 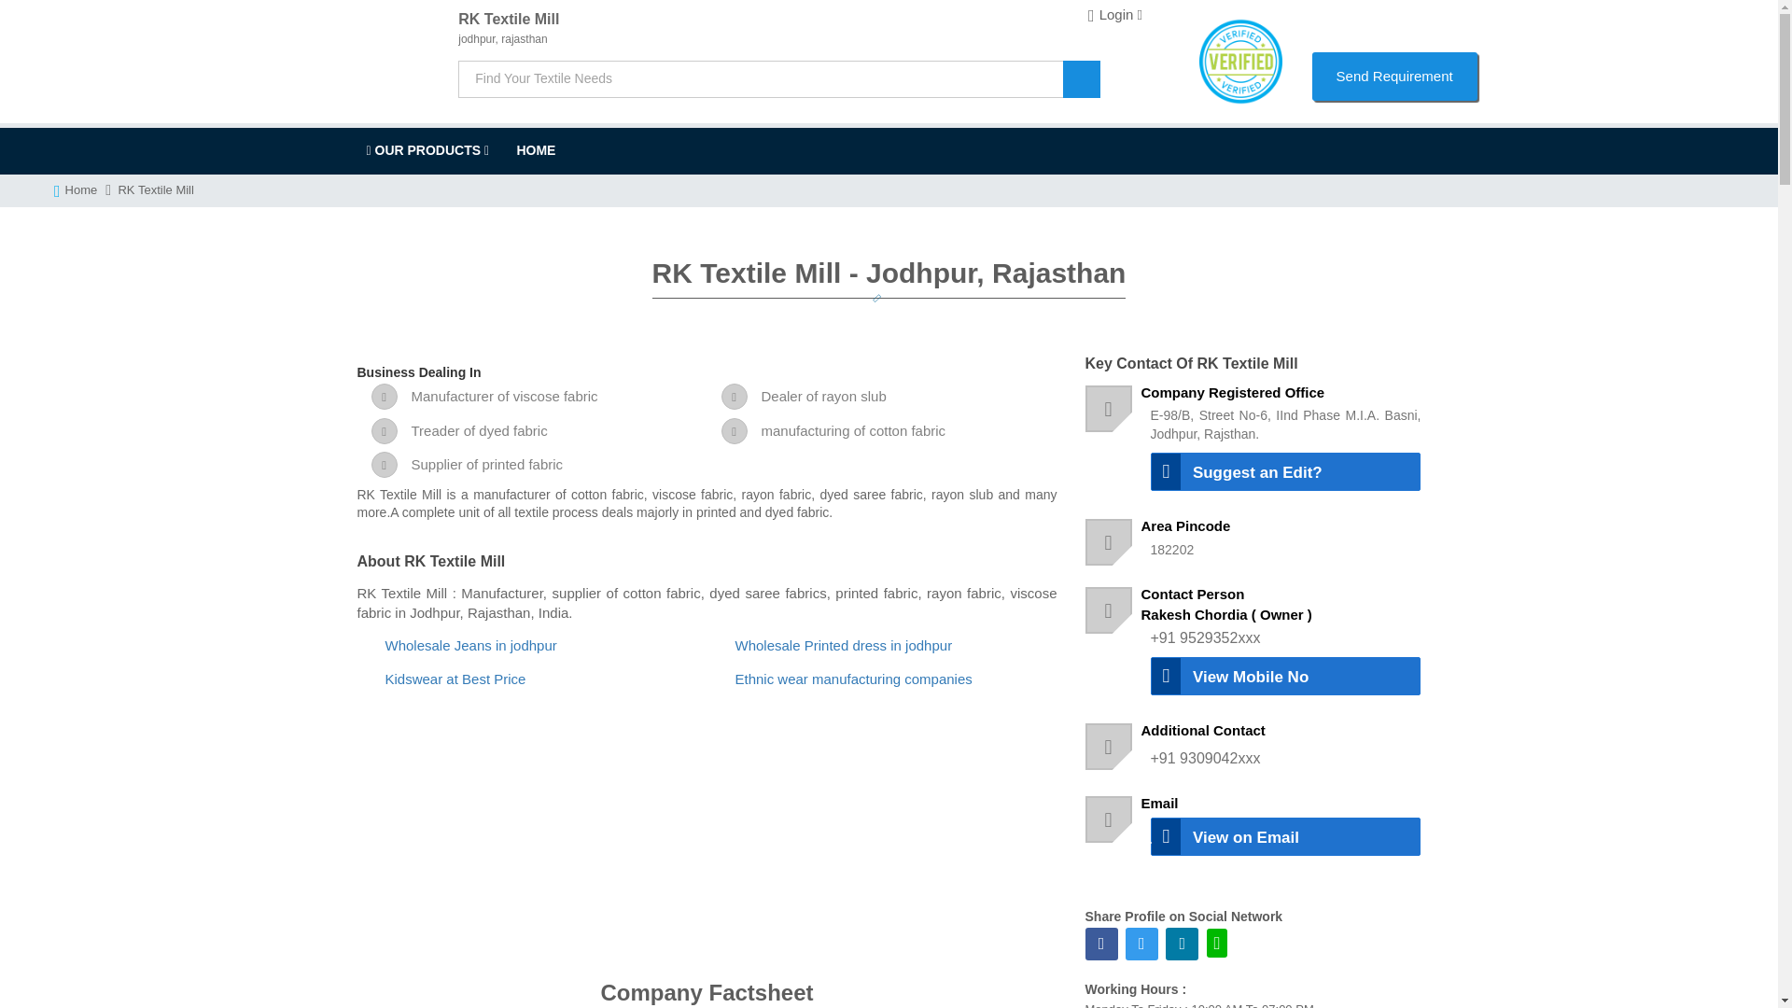 I want to click on Login, so click(x=1114, y=15).